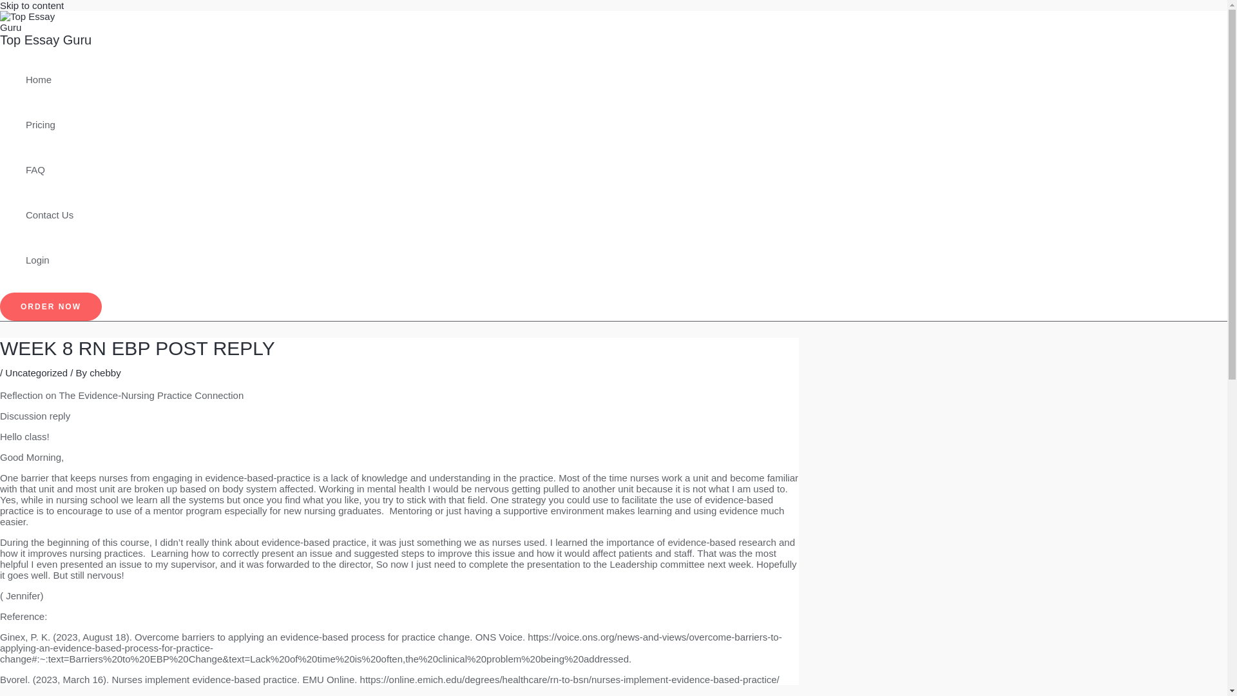 The width and height of the screenshot is (1237, 696). Describe the element at coordinates (49, 79) in the screenshot. I see `Home` at that location.